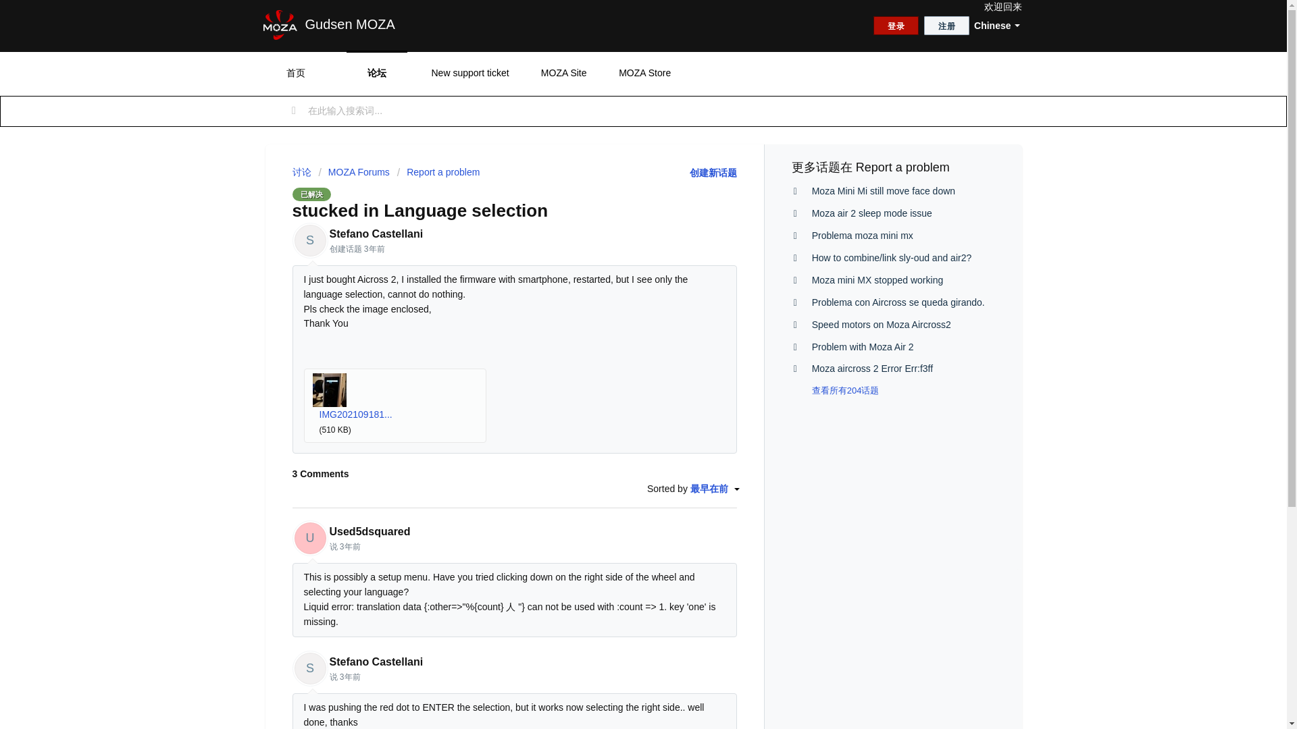 Image resolution: width=1297 pixels, height=729 pixels. Describe the element at coordinates (645, 73) in the screenshot. I see `back to MOZA Store` at that location.